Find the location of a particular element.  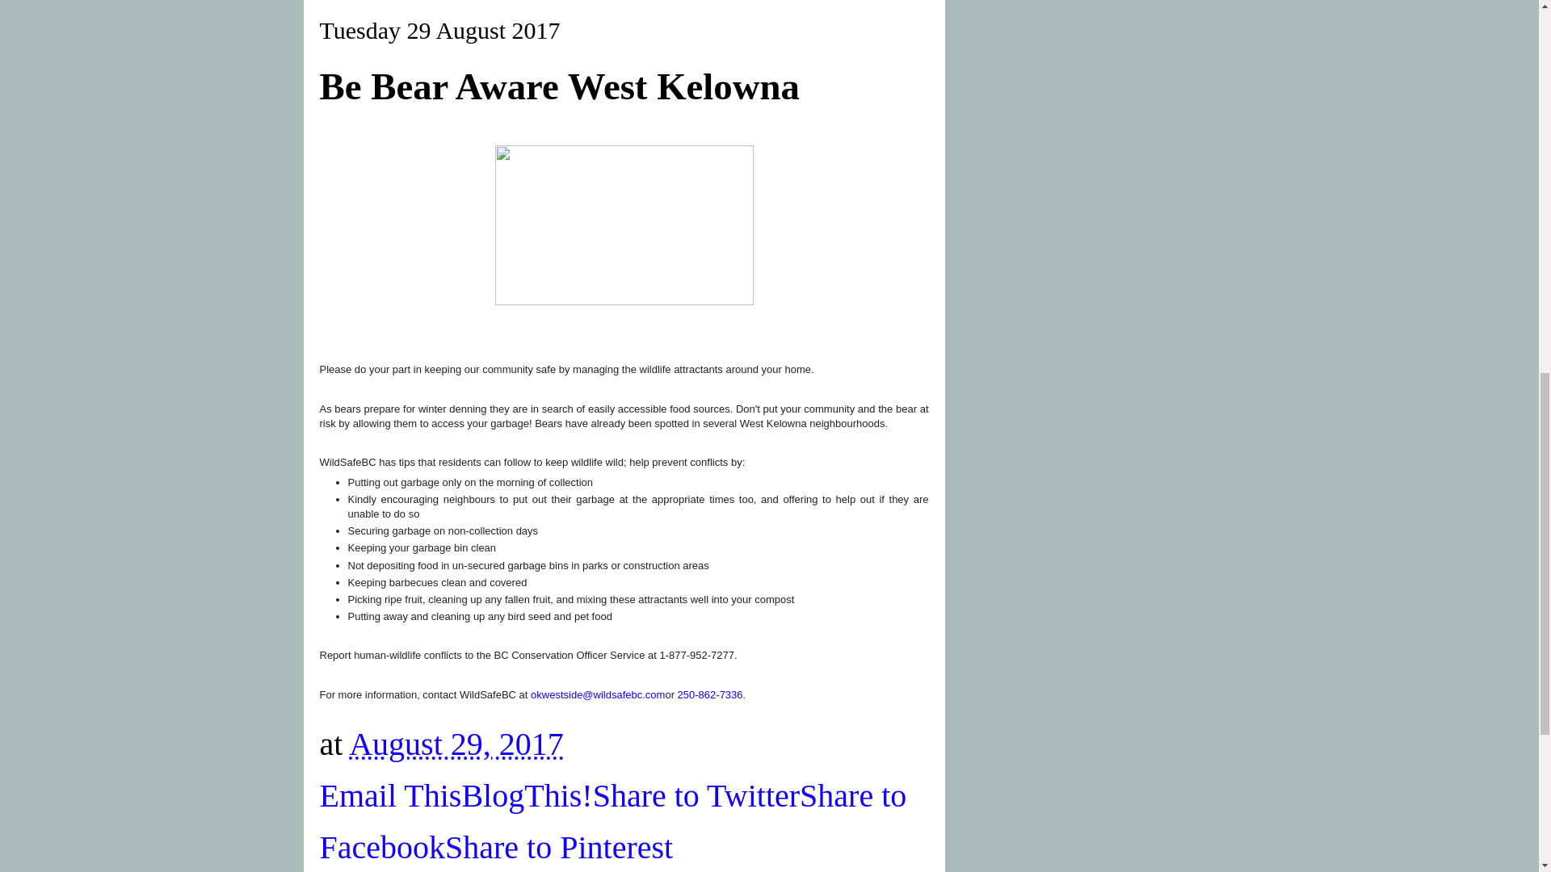

Share to Twitter is located at coordinates (696, 795).